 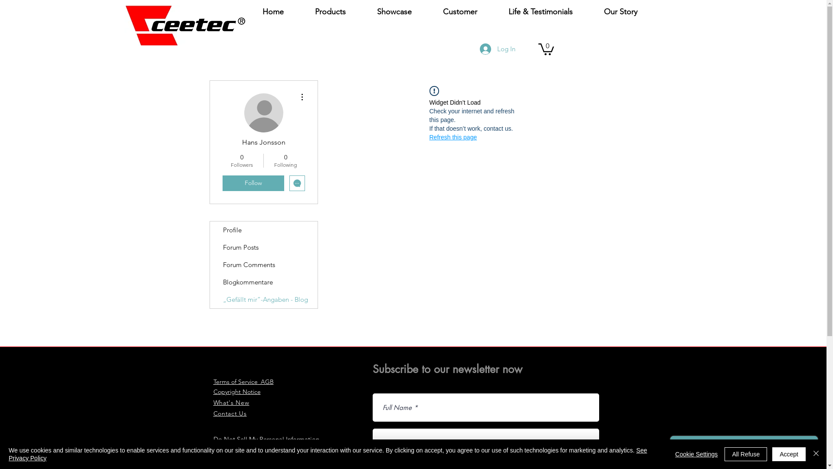 What do you see at coordinates (237, 392) in the screenshot?
I see `Copyright Notice` at bounding box center [237, 392].